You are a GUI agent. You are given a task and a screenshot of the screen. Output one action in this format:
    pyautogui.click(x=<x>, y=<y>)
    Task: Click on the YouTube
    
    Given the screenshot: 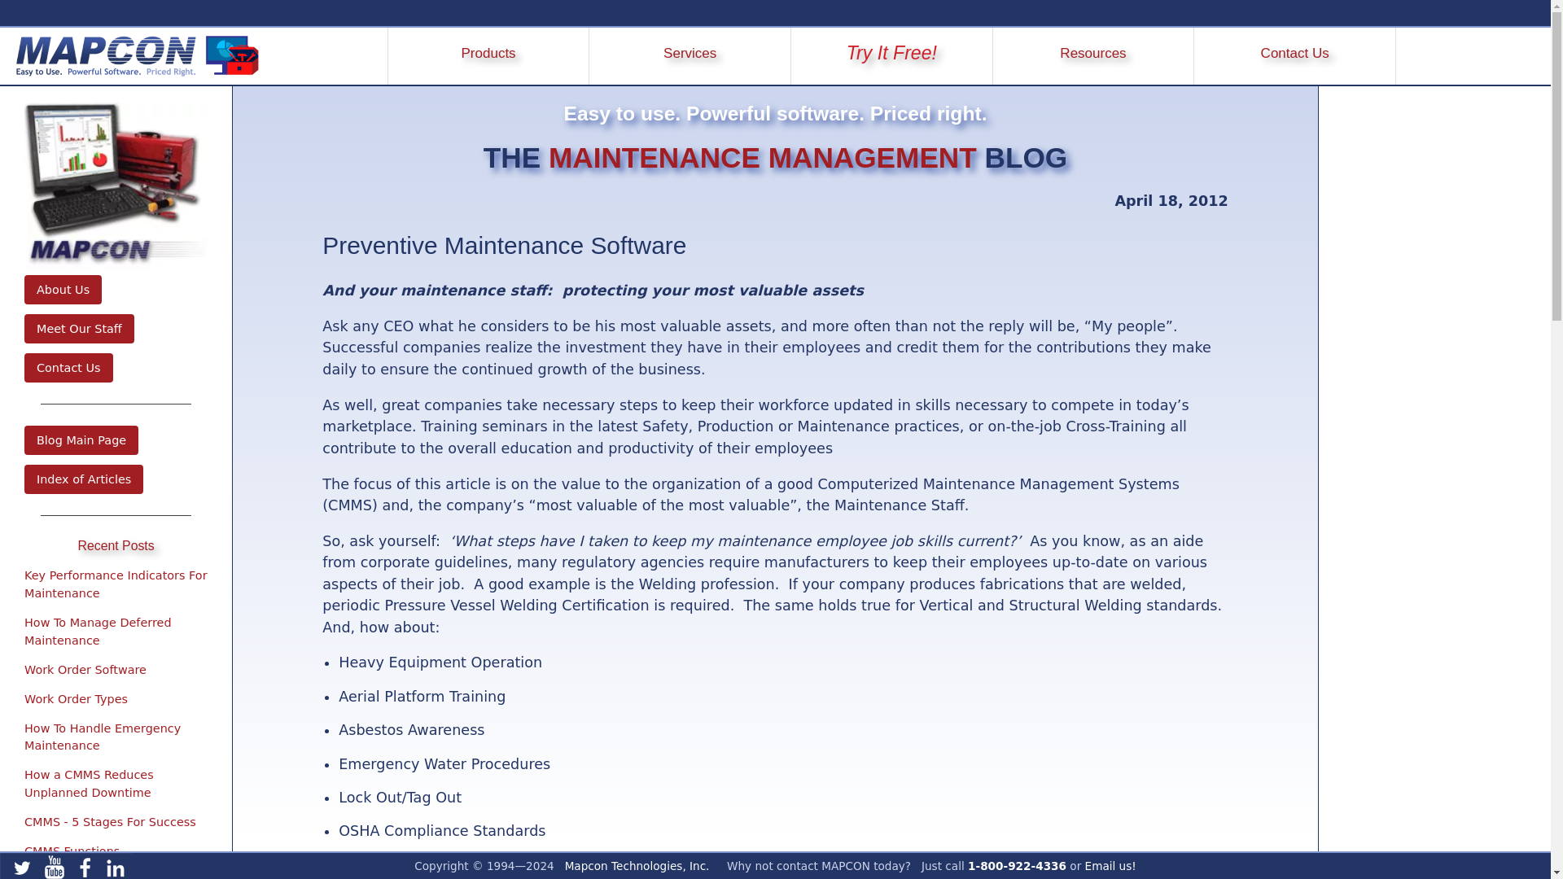 What is the action you would take?
    pyautogui.click(x=55, y=866)
    